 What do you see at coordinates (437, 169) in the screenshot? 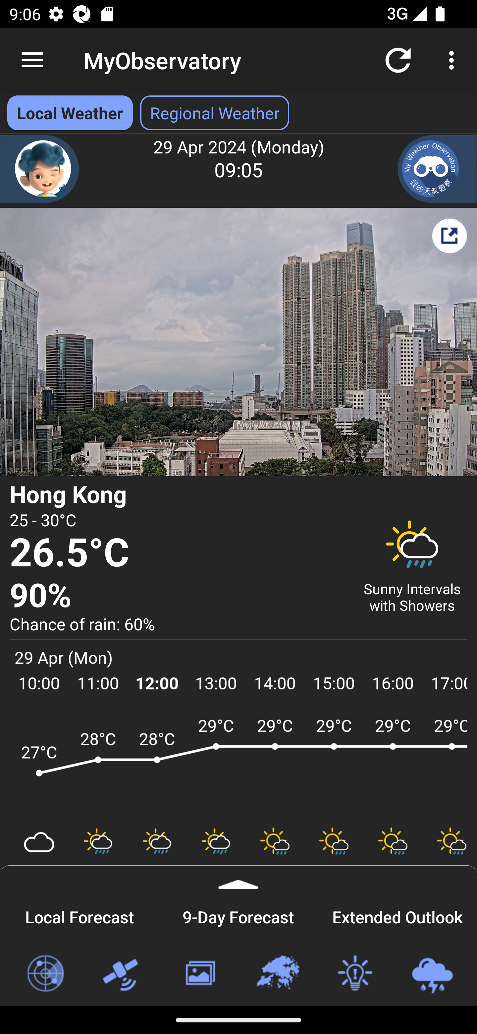
I see `My Weather Observation` at bounding box center [437, 169].